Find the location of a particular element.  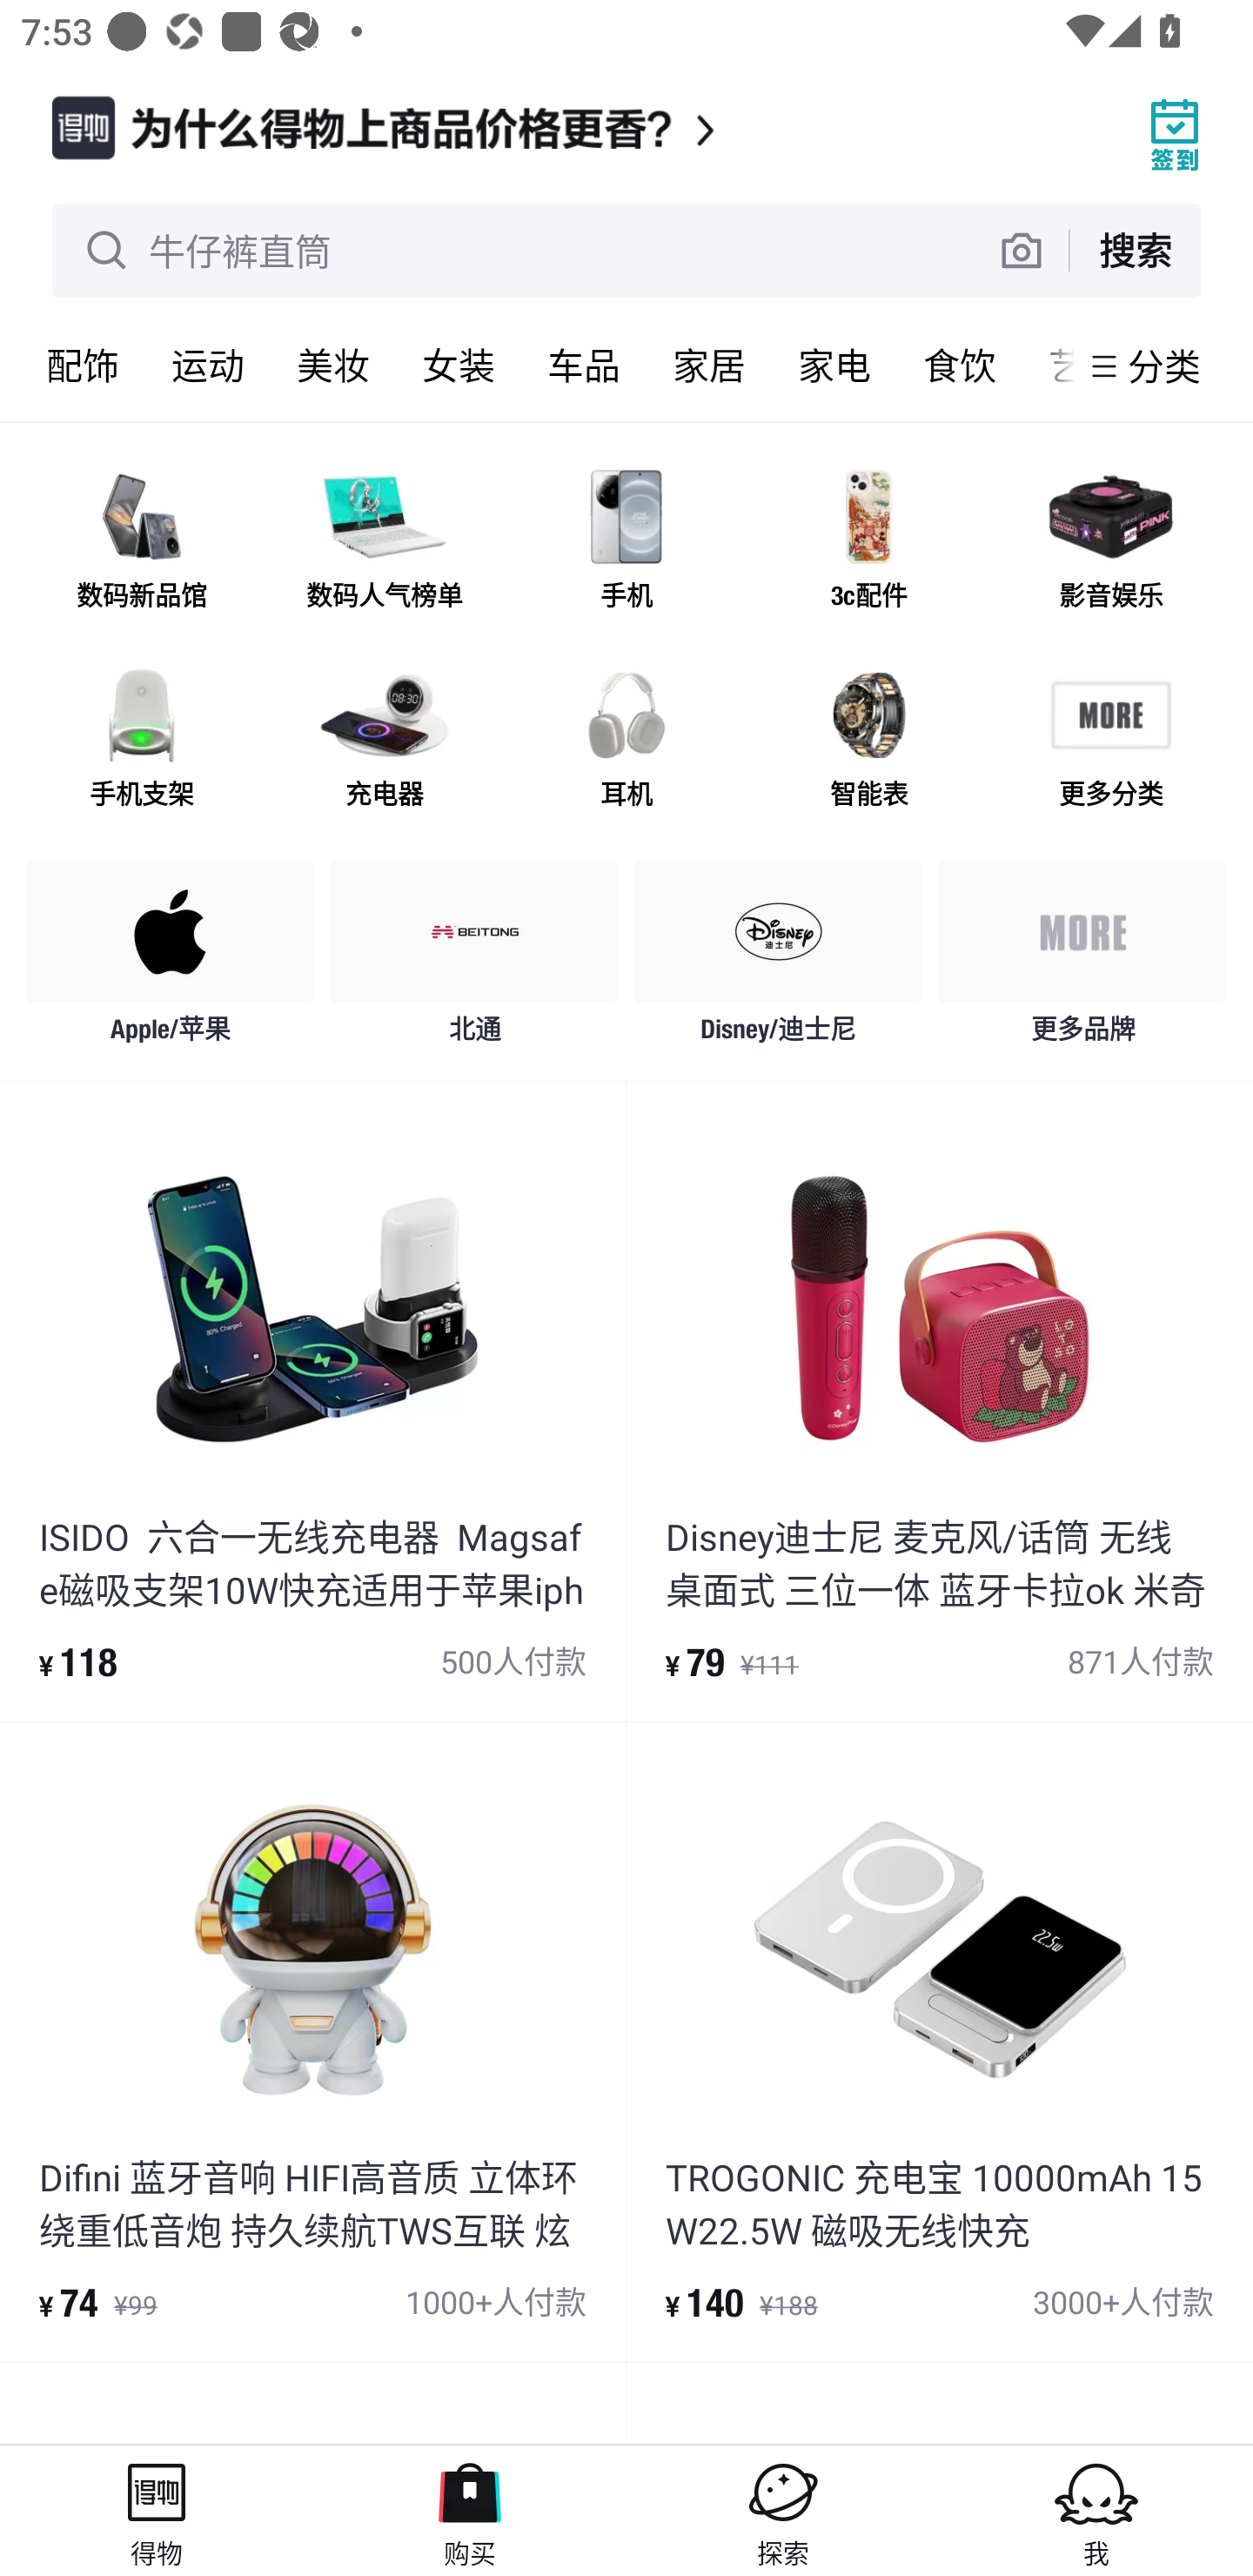

得物 is located at coordinates (157, 2510).